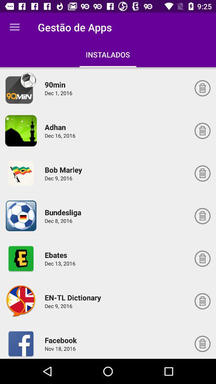  What do you see at coordinates (64, 212) in the screenshot?
I see `click the item below dec 9, 2016 icon` at bounding box center [64, 212].